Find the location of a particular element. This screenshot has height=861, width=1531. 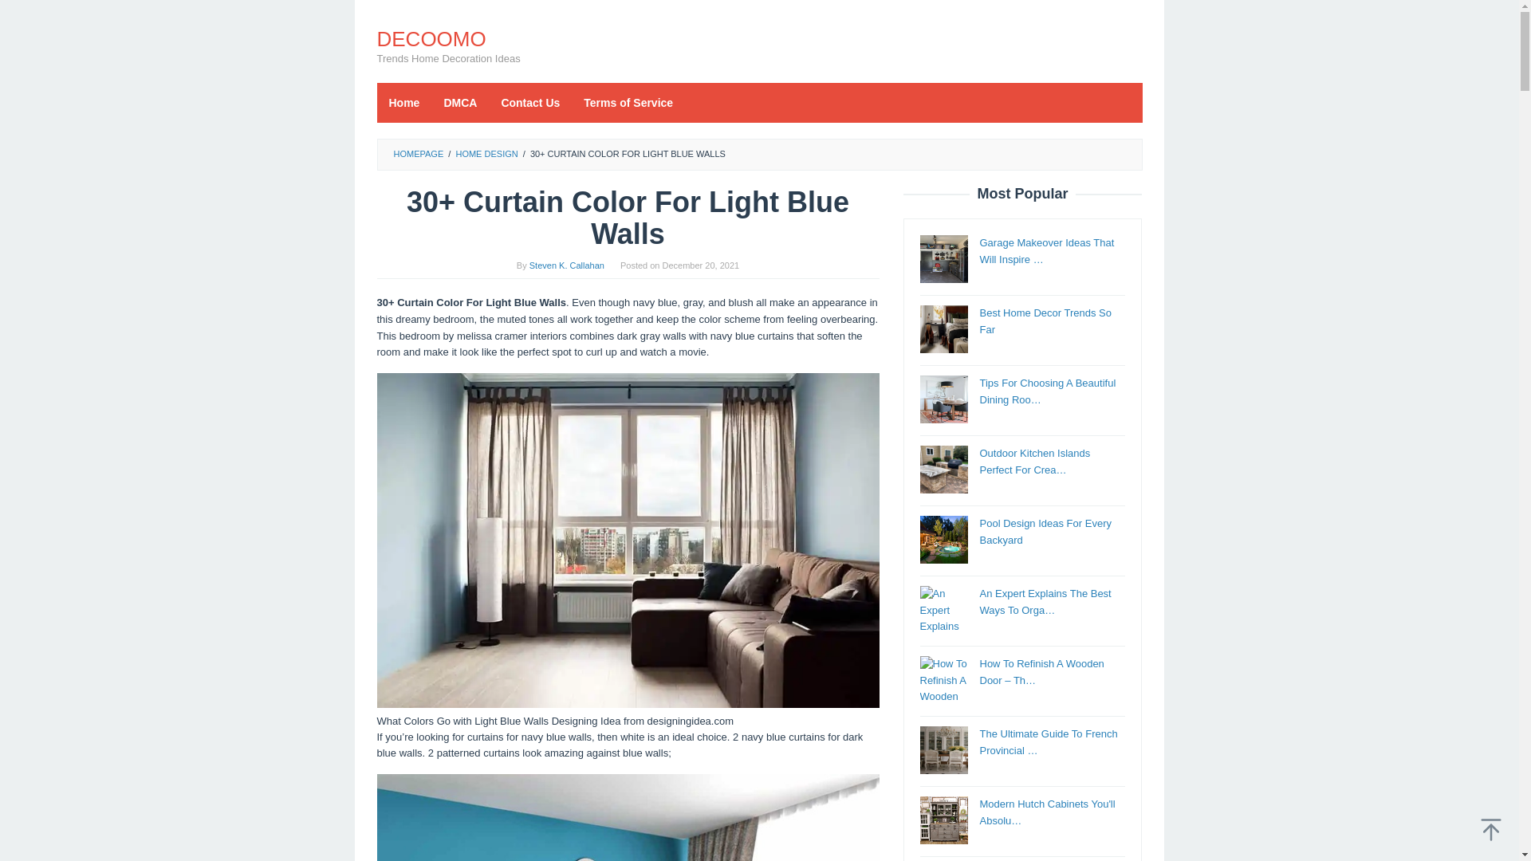

Best Home Decor Trends So Far is located at coordinates (1045, 320).